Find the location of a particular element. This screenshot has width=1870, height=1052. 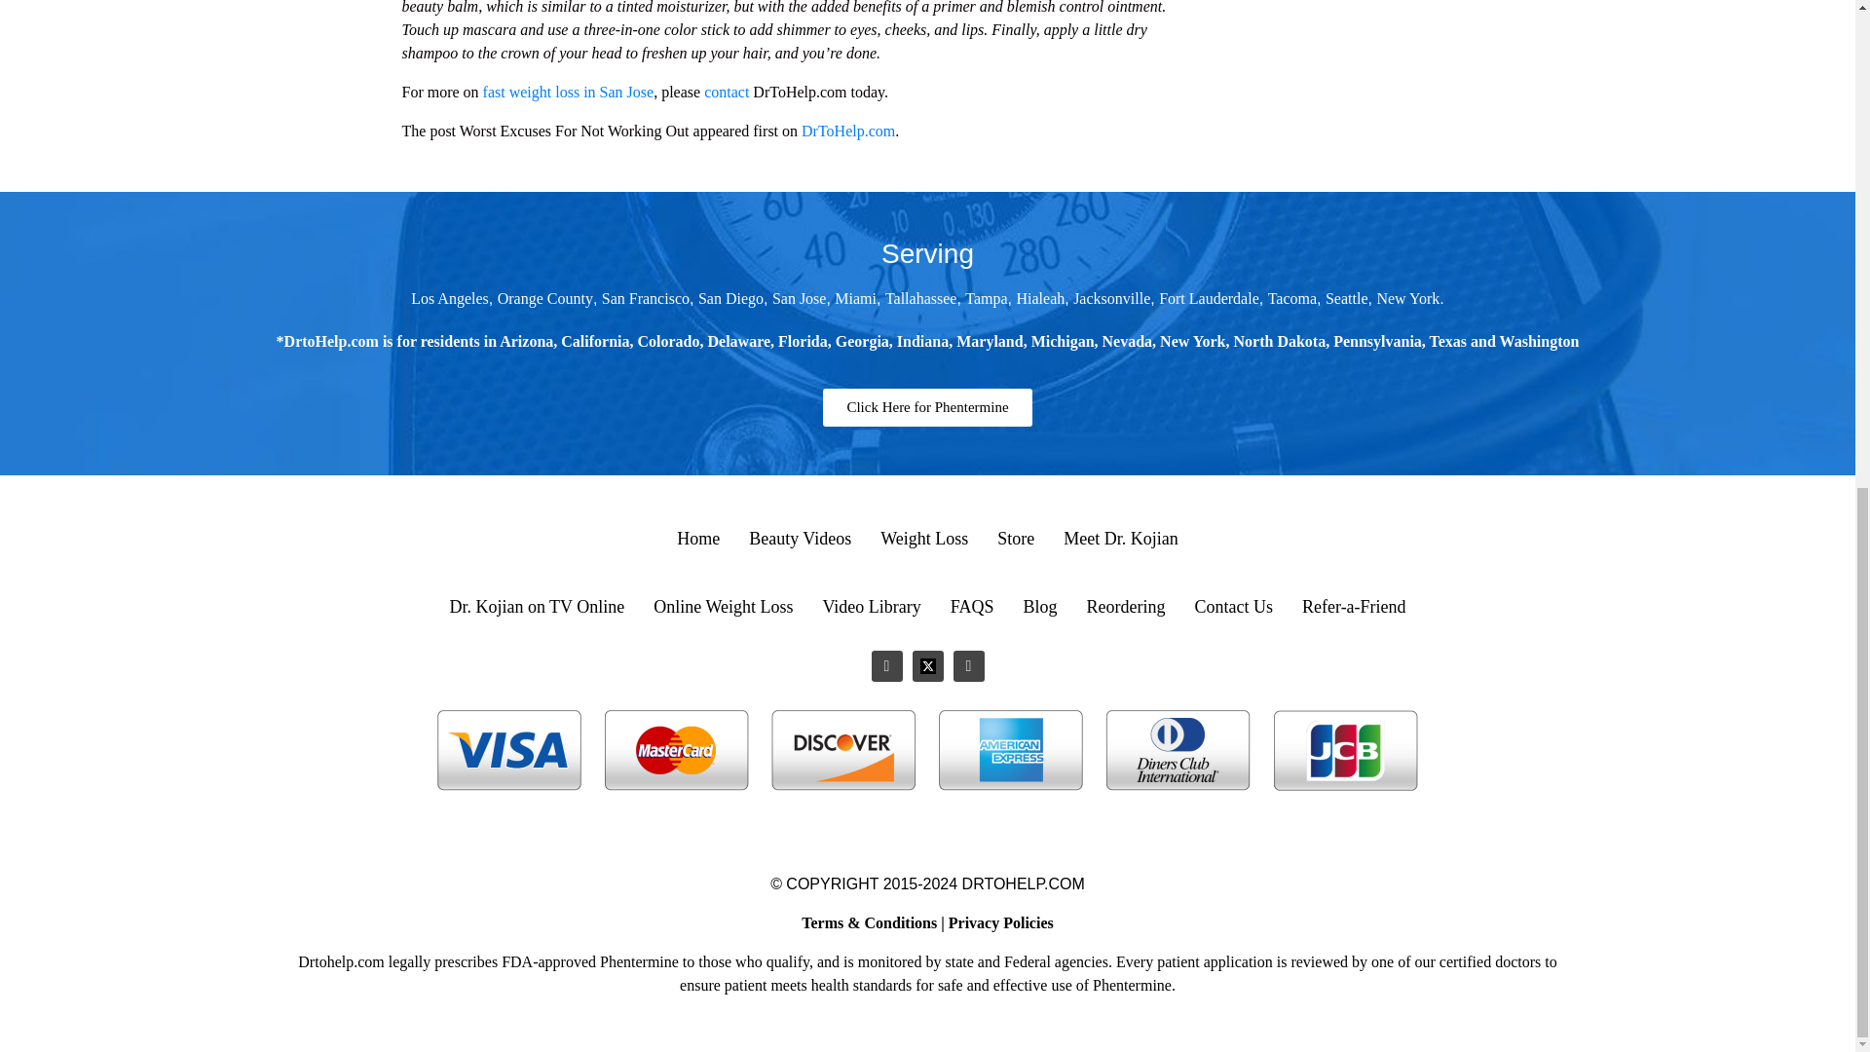

Fast Weight Loss Solutions for Orange County Residents is located at coordinates (544, 298).